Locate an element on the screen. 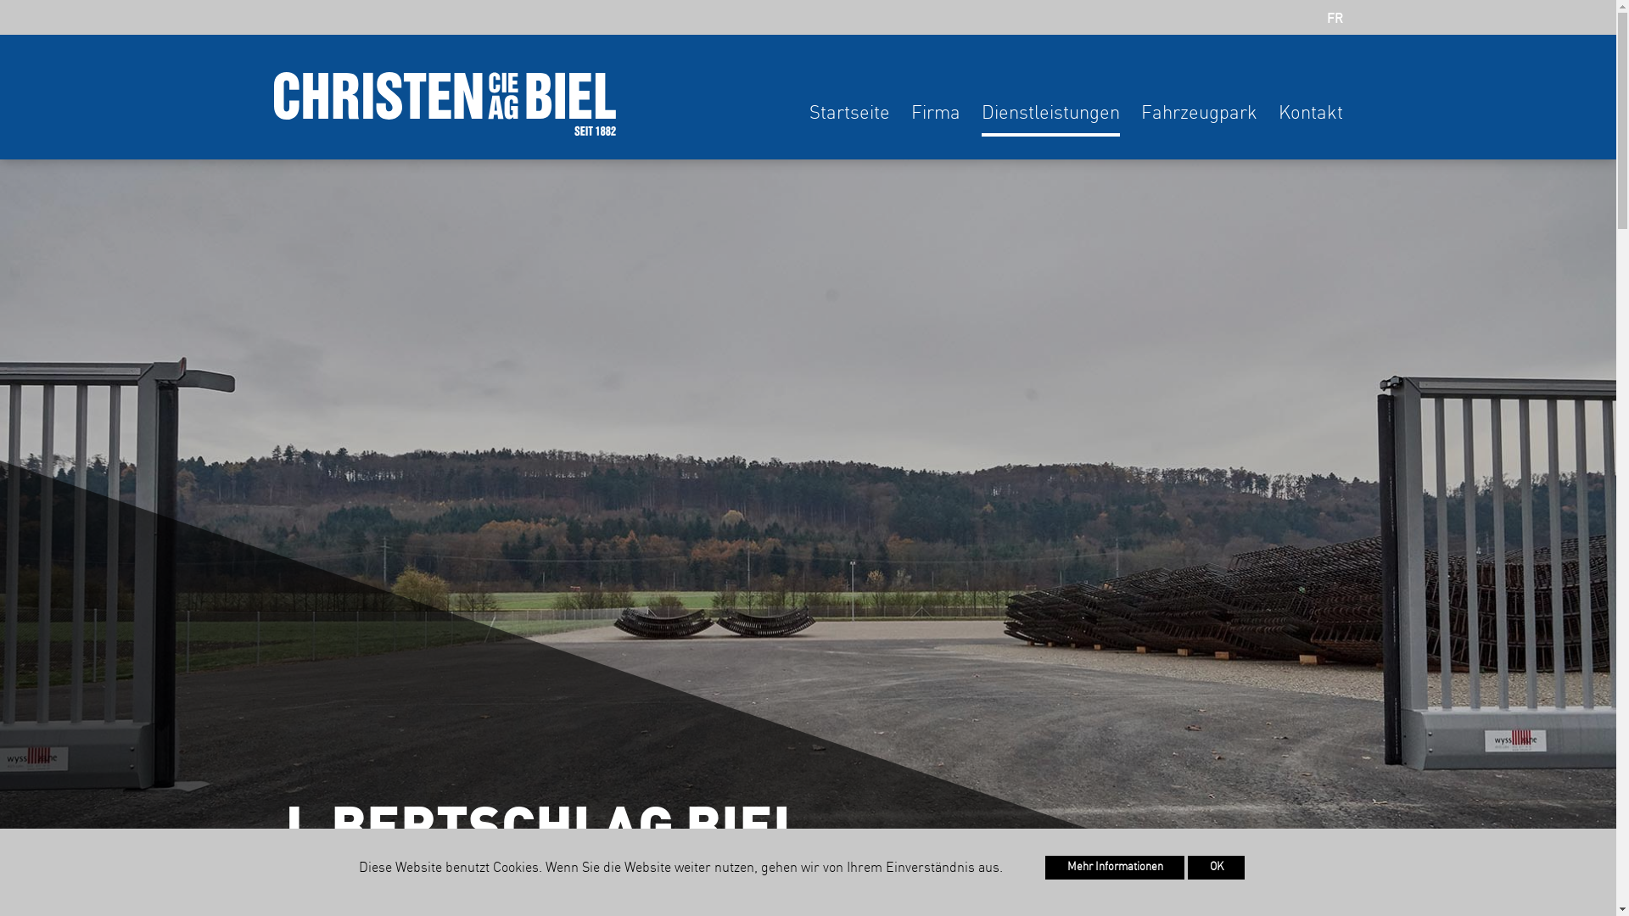 The width and height of the screenshot is (1629, 916). OK is located at coordinates (1217, 868).